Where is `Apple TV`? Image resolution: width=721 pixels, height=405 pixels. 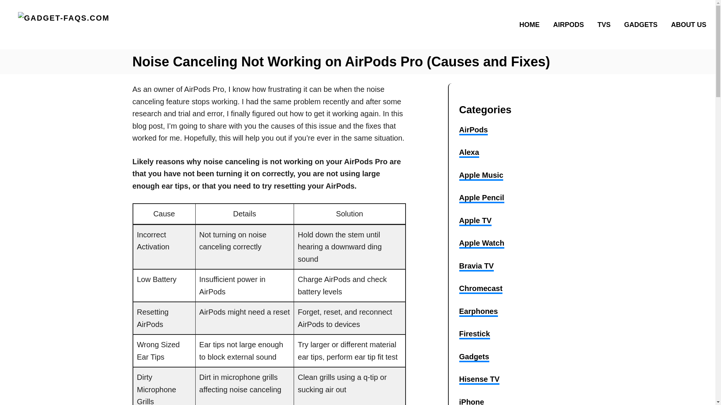
Apple TV is located at coordinates (475, 221).